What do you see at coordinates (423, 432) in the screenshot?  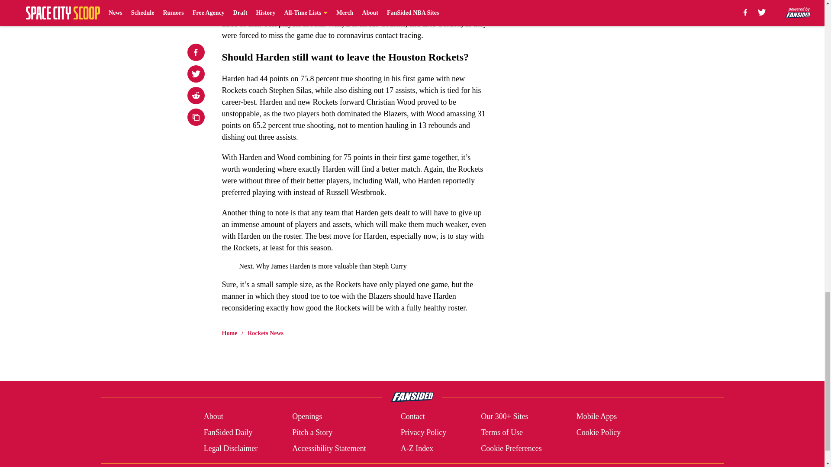 I see `Privacy Policy` at bounding box center [423, 432].